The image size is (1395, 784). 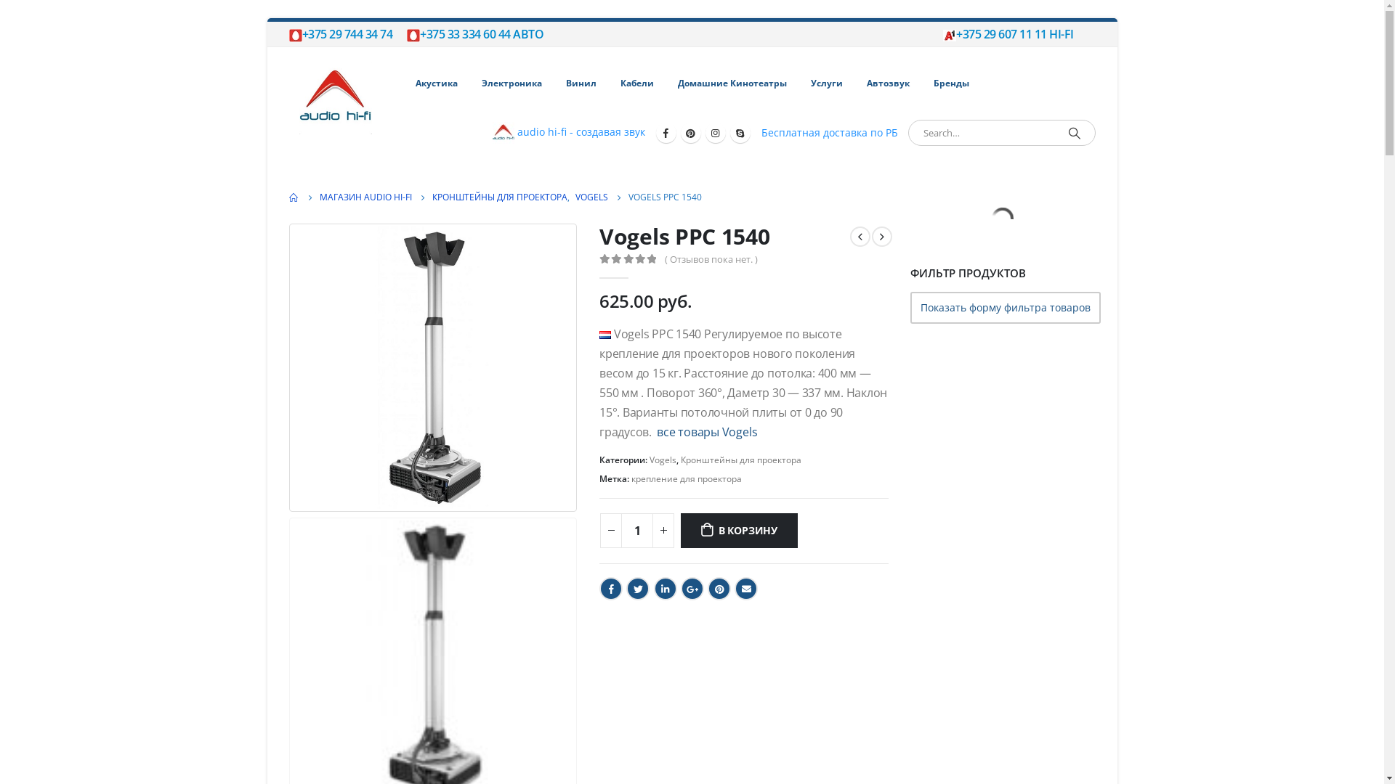 What do you see at coordinates (1008, 34) in the screenshot?
I see `+375 29 607 11 11 HI-FI` at bounding box center [1008, 34].